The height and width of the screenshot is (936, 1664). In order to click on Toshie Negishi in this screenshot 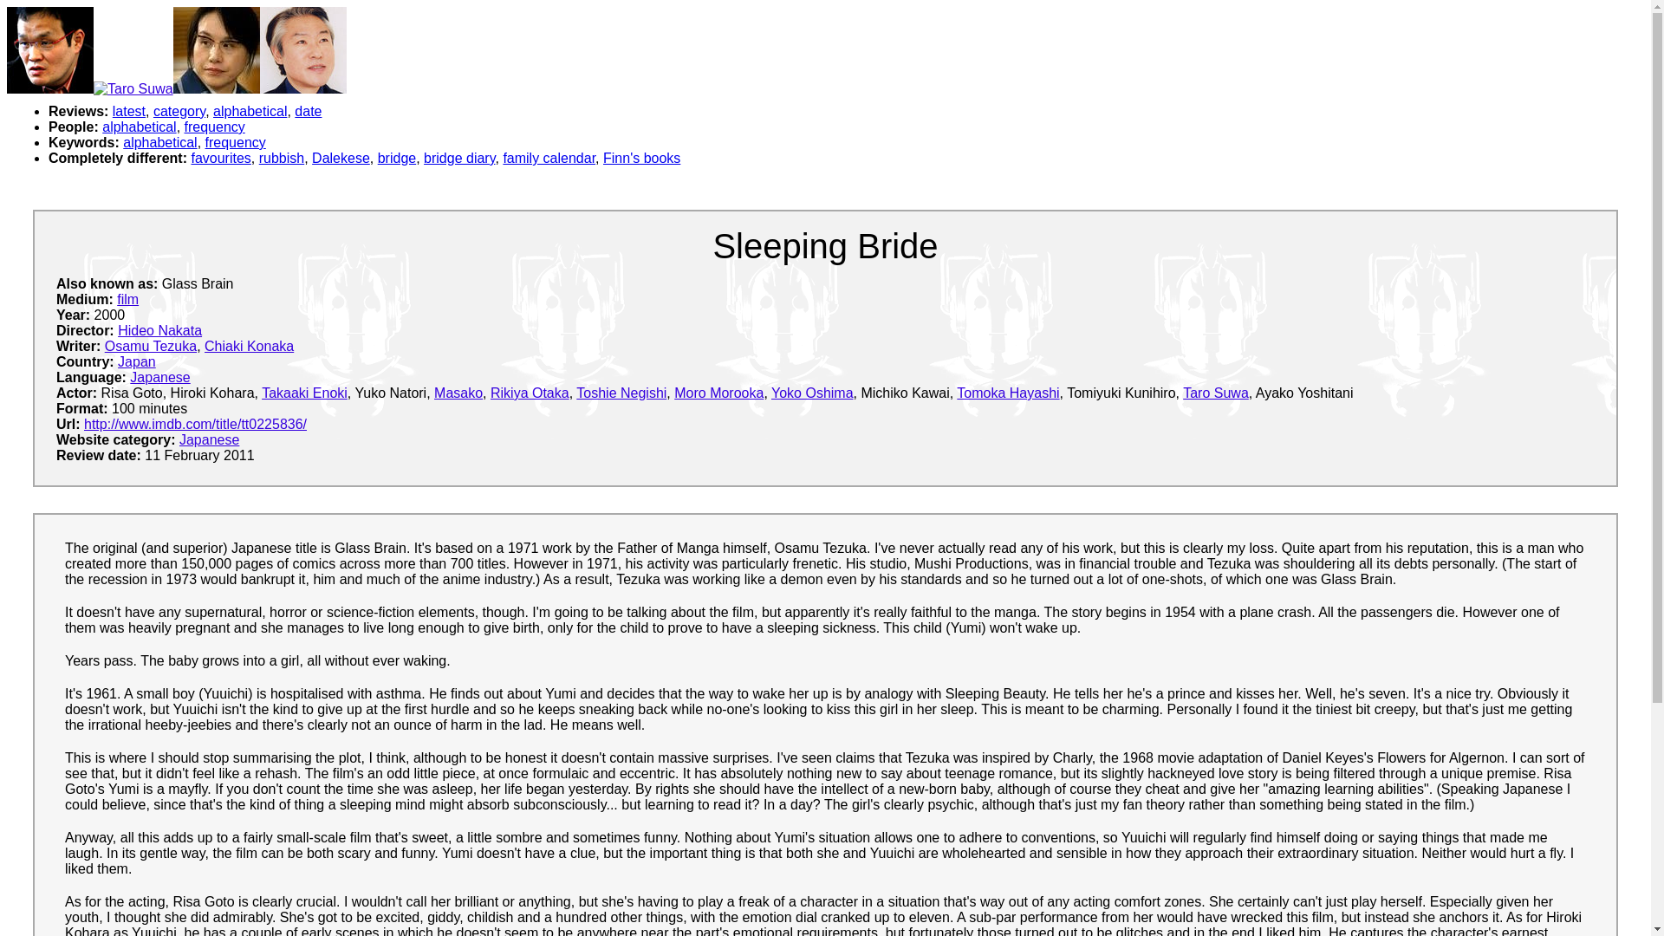, I will do `click(621, 393)`.